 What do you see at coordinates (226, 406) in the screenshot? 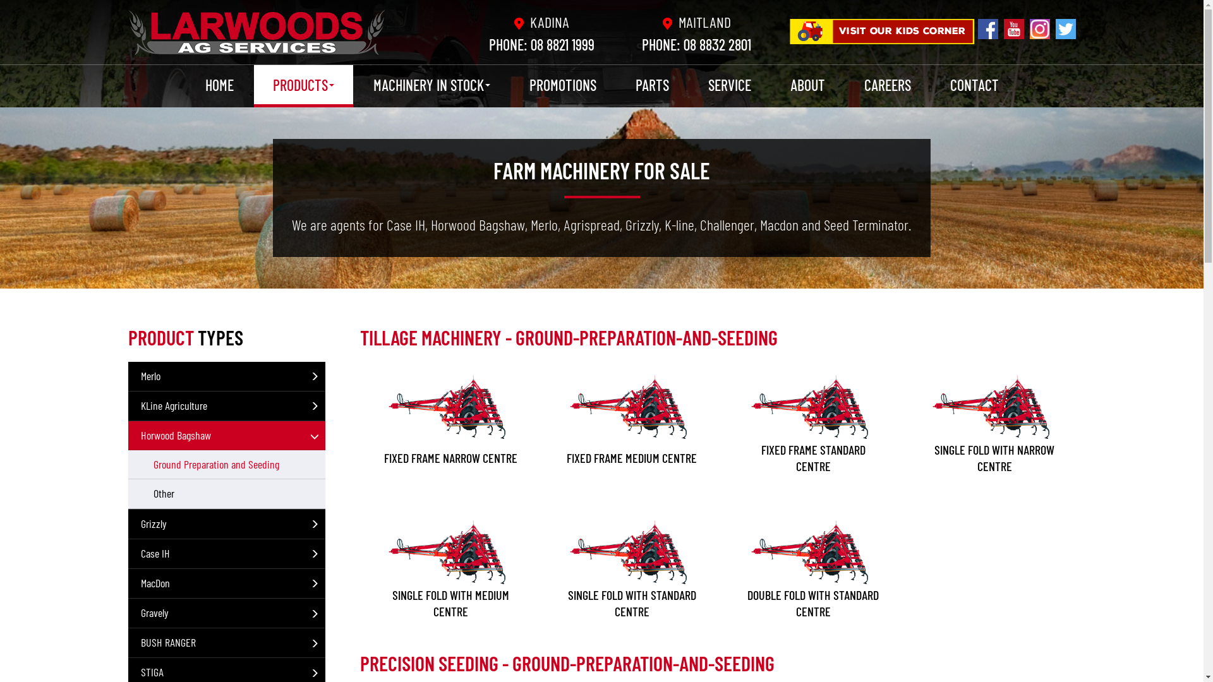
I see `KLine Agriculture` at bounding box center [226, 406].